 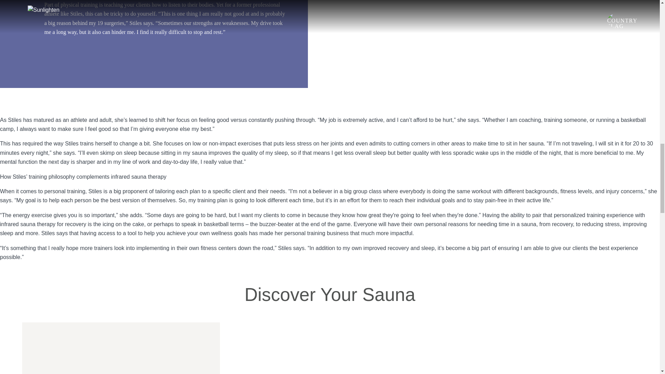 I want to click on improves the quality of my sleep, so click(x=248, y=153).